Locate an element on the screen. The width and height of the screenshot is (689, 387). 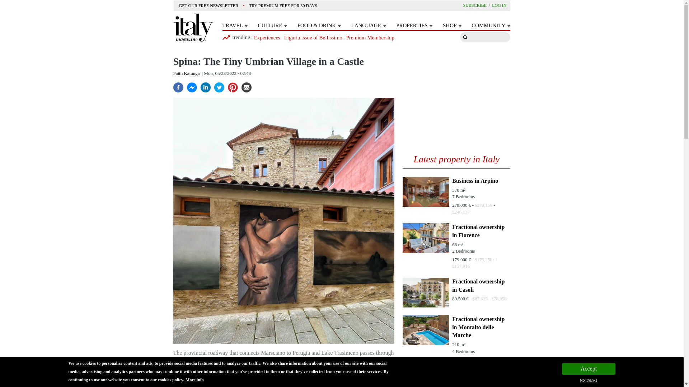
TRY PREMIUM FREE FOR 30 DAYS is located at coordinates (283, 6).